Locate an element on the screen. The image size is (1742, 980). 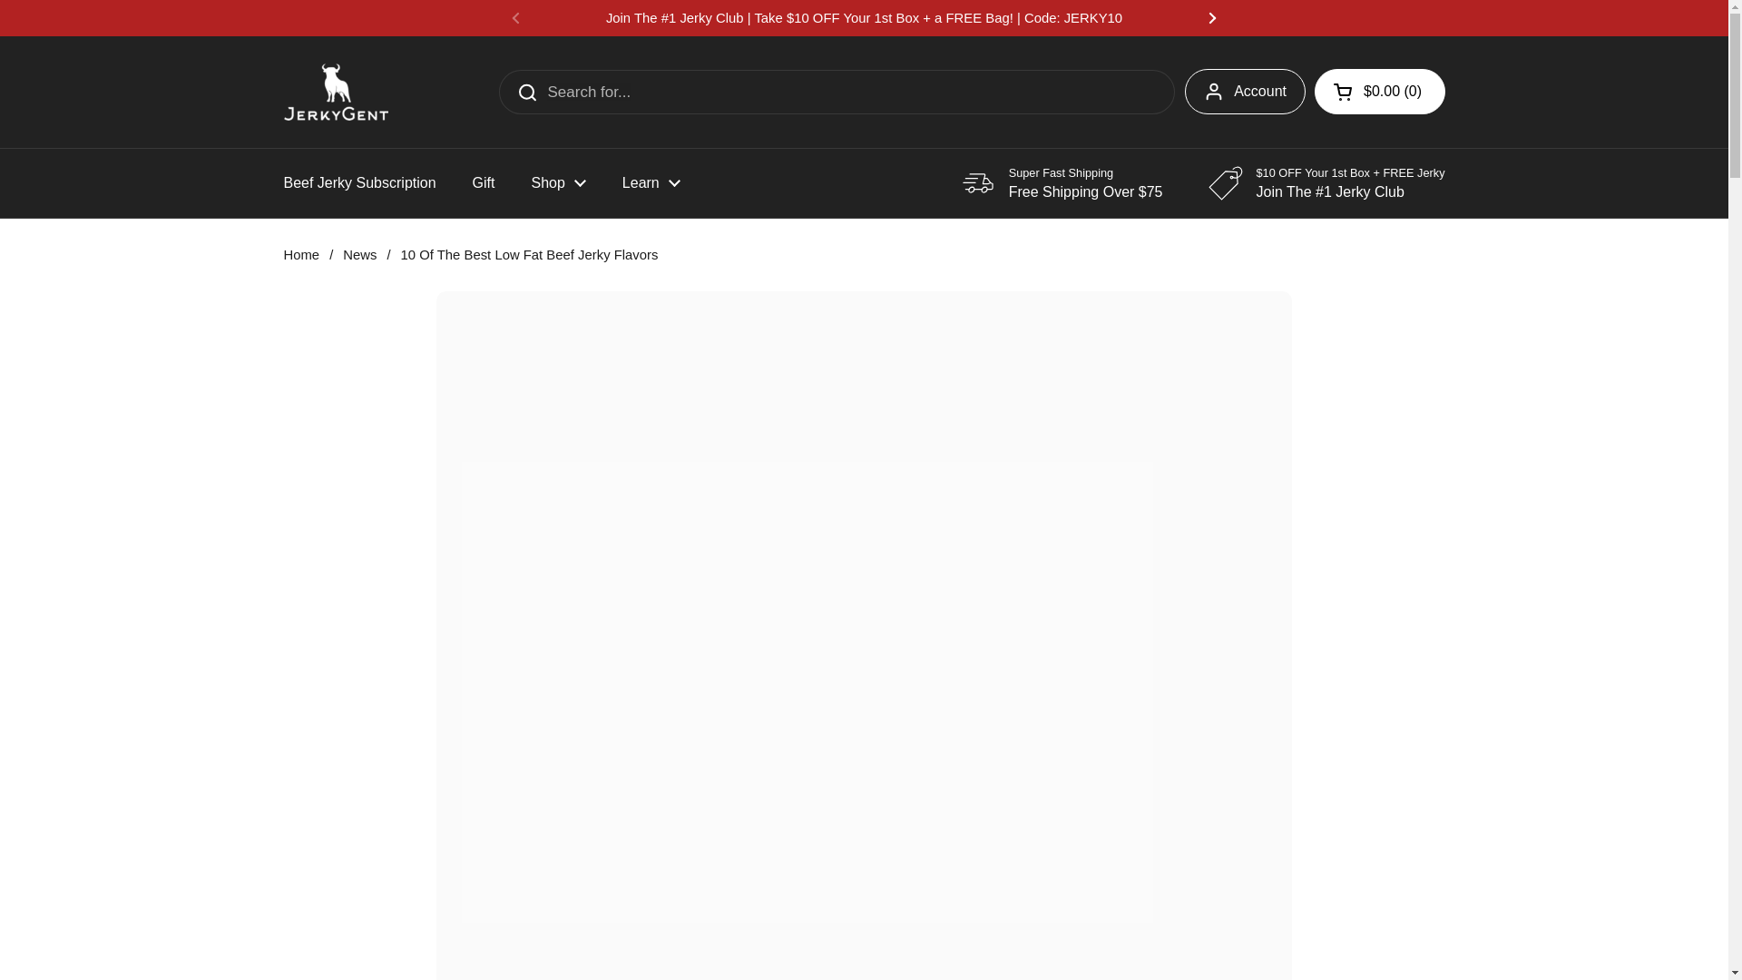
JerkyGent is located at coordinates (336, 92).